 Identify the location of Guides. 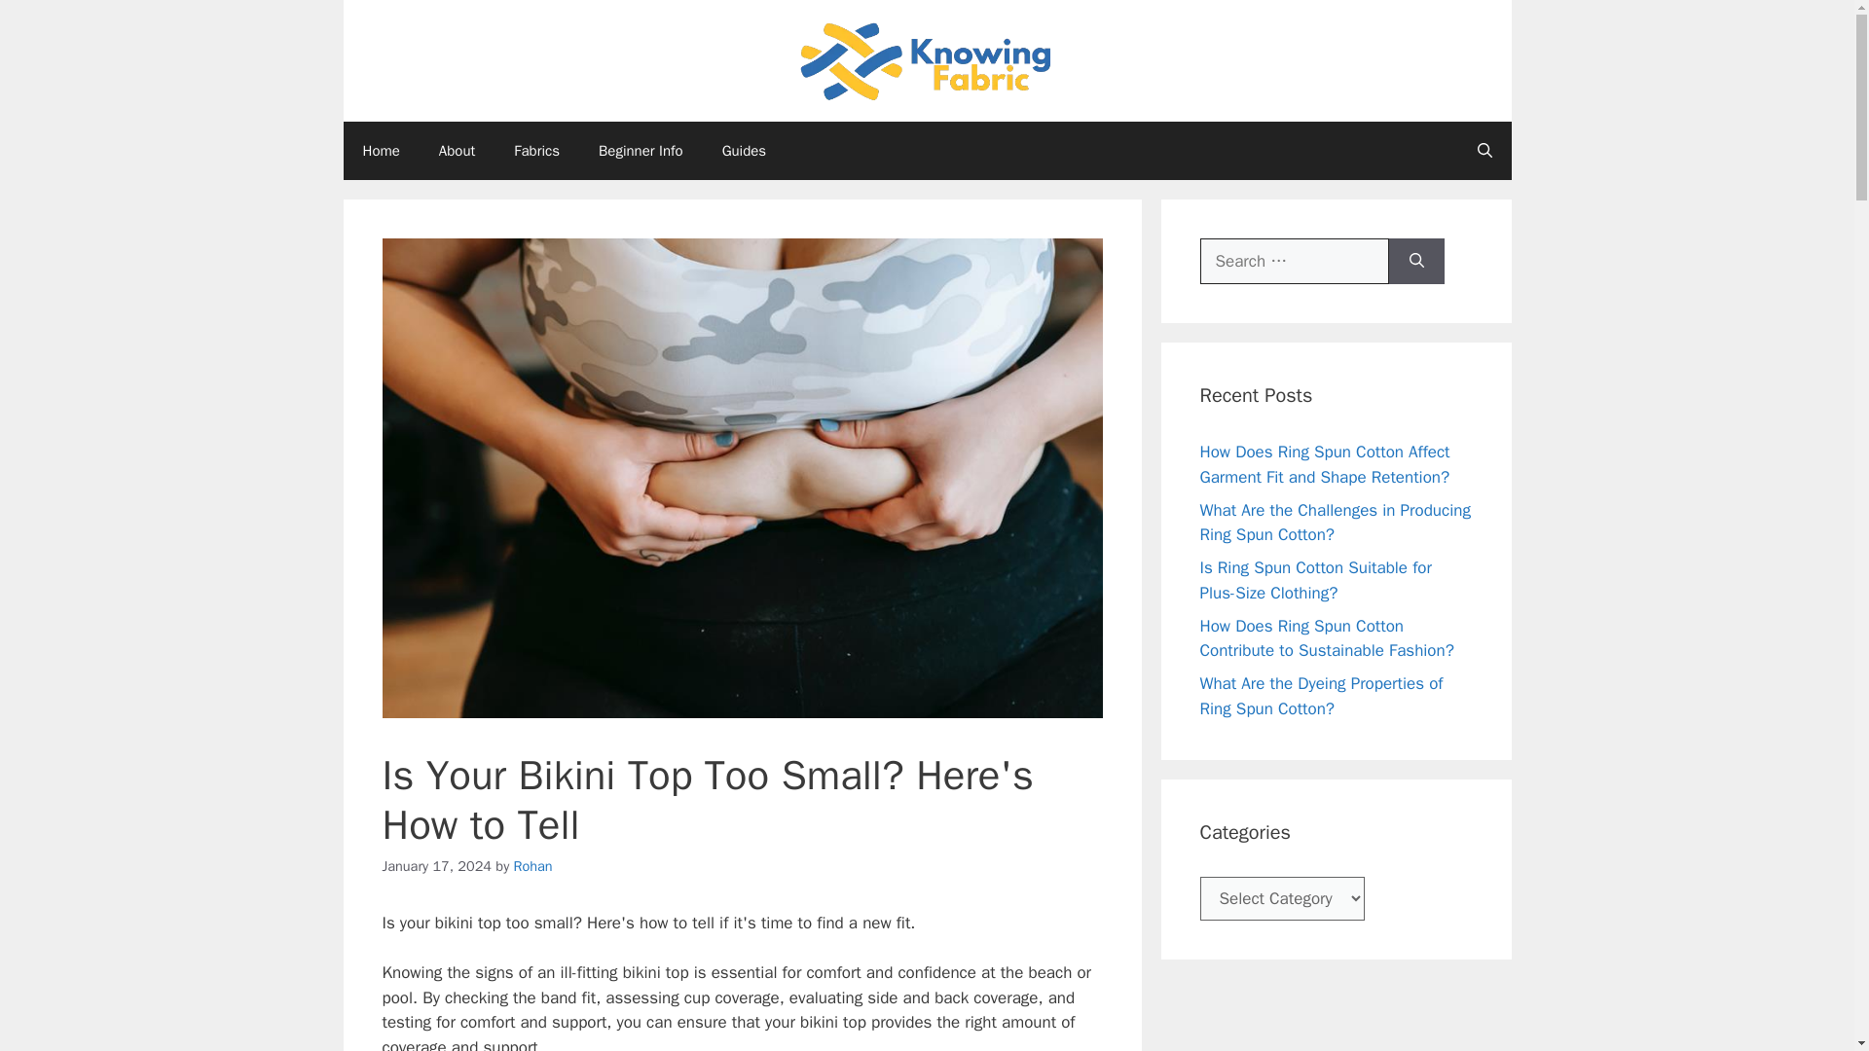
(744, 150).